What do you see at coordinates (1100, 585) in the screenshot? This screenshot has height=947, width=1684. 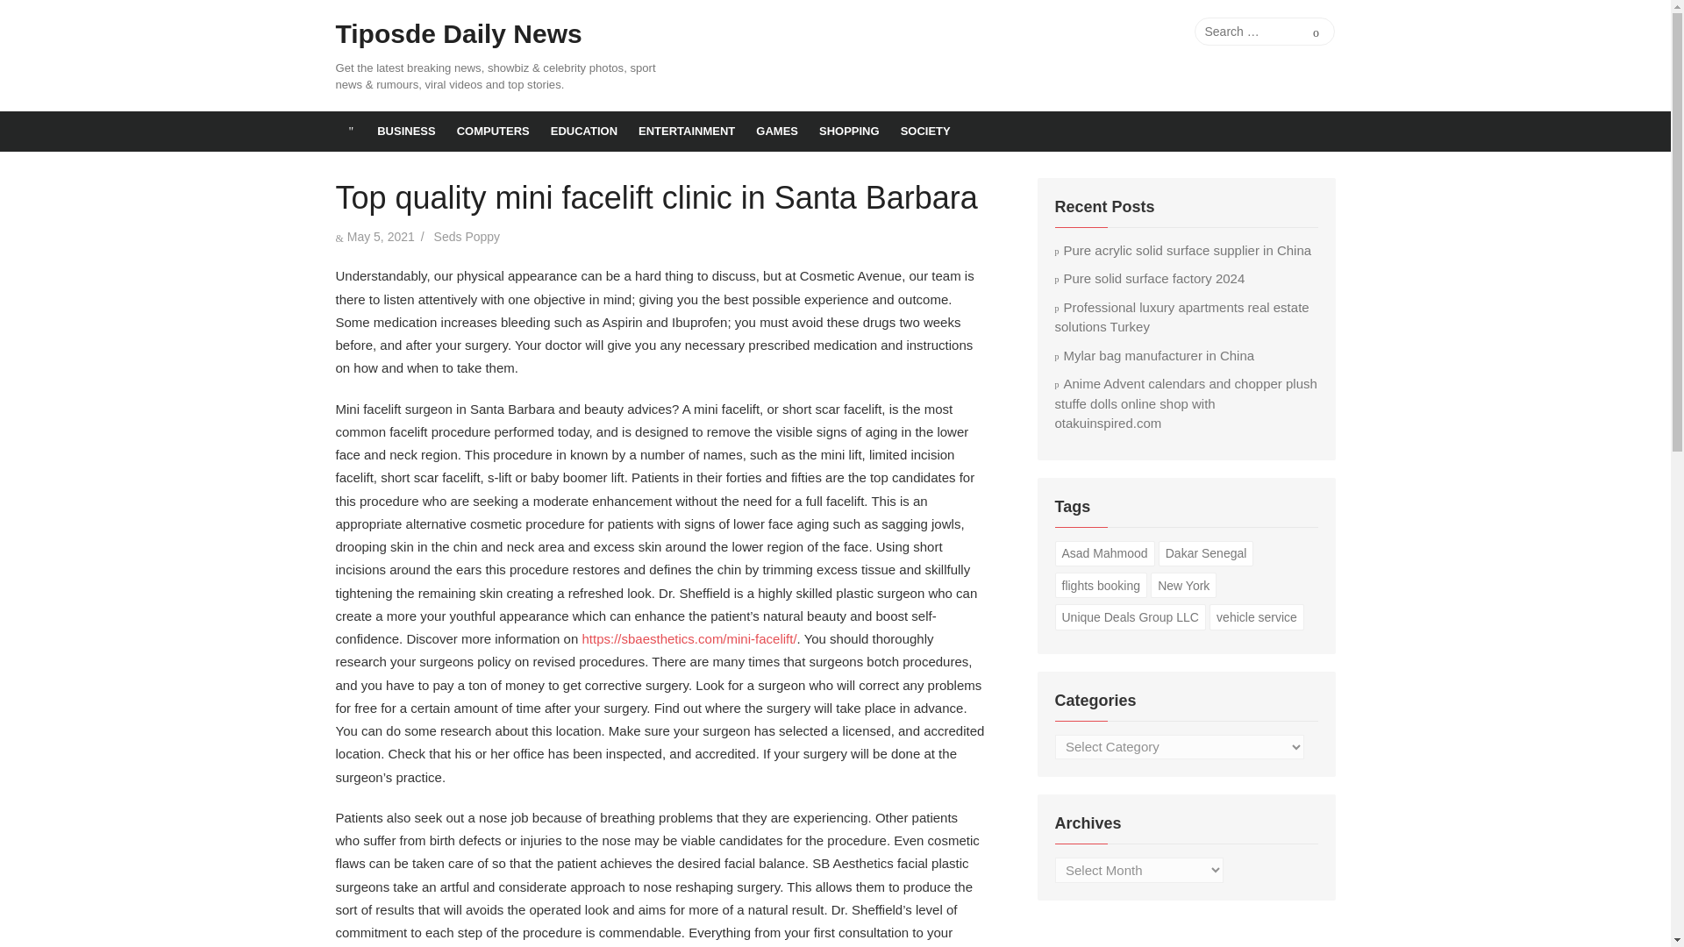 I see `flights booking` at bounding box center [1100, 585].